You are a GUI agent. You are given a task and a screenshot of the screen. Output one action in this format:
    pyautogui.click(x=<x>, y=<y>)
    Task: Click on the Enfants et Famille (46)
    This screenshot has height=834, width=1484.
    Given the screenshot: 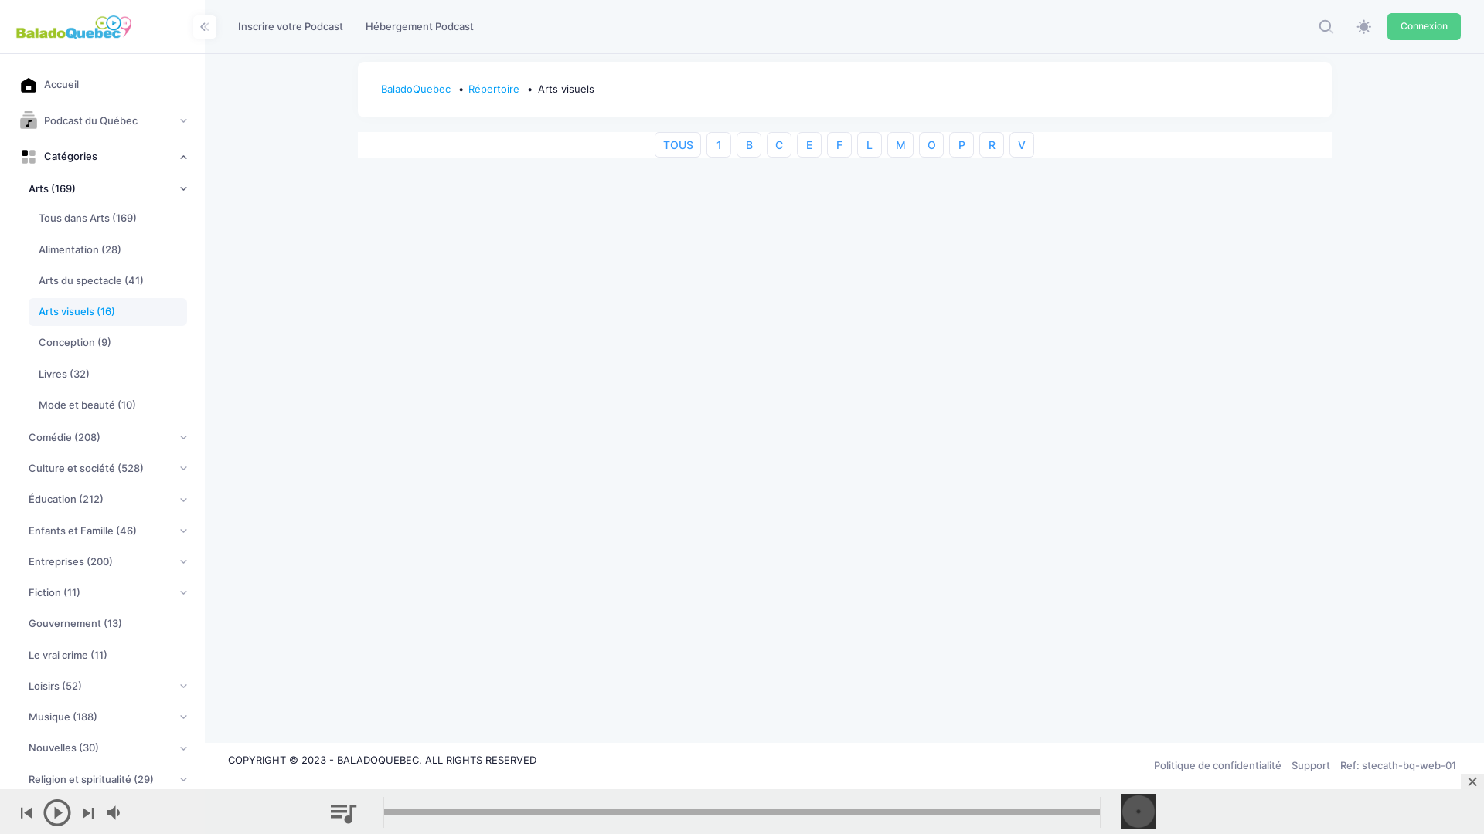 What is the action you would take?
    pyautogui.click(x=108, y=531)
    